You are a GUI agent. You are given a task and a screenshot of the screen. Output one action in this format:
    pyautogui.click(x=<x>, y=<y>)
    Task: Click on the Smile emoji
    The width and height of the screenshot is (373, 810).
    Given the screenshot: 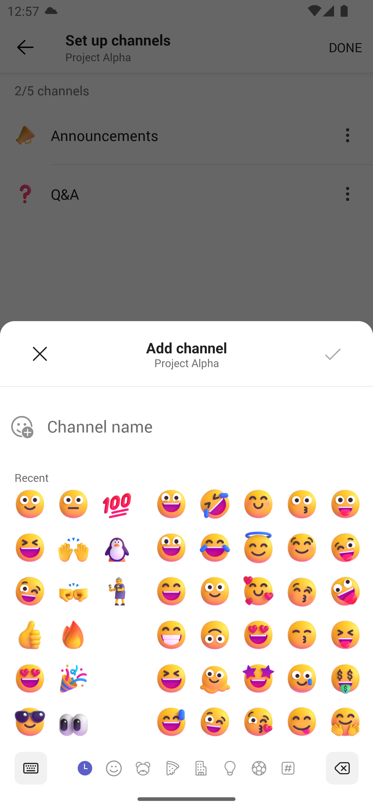 What is the action you would take?
    pyautogui.click(x=215, y=591)
    